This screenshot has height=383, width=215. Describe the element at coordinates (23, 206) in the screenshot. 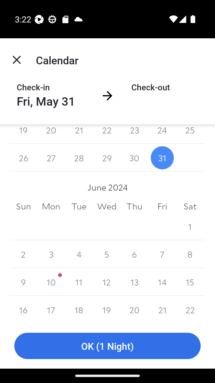

I see `Sun` at that location.